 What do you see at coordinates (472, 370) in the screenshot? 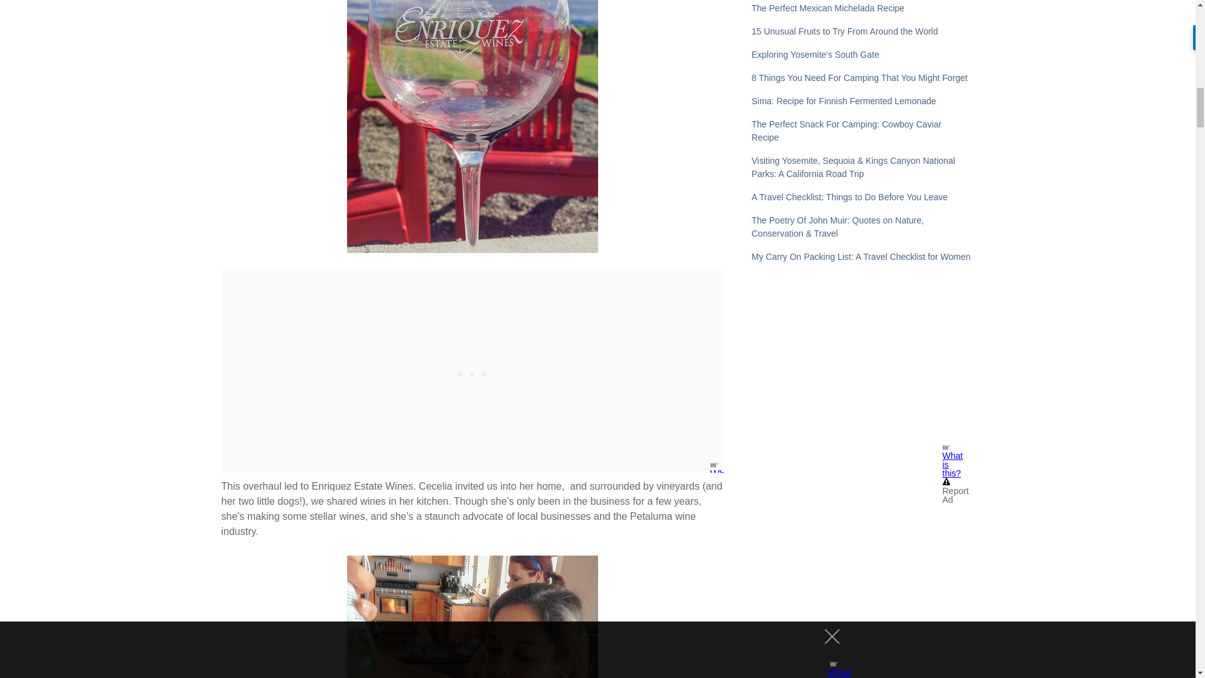
I see `3rd party ad content` at bounding box center [472, 370].